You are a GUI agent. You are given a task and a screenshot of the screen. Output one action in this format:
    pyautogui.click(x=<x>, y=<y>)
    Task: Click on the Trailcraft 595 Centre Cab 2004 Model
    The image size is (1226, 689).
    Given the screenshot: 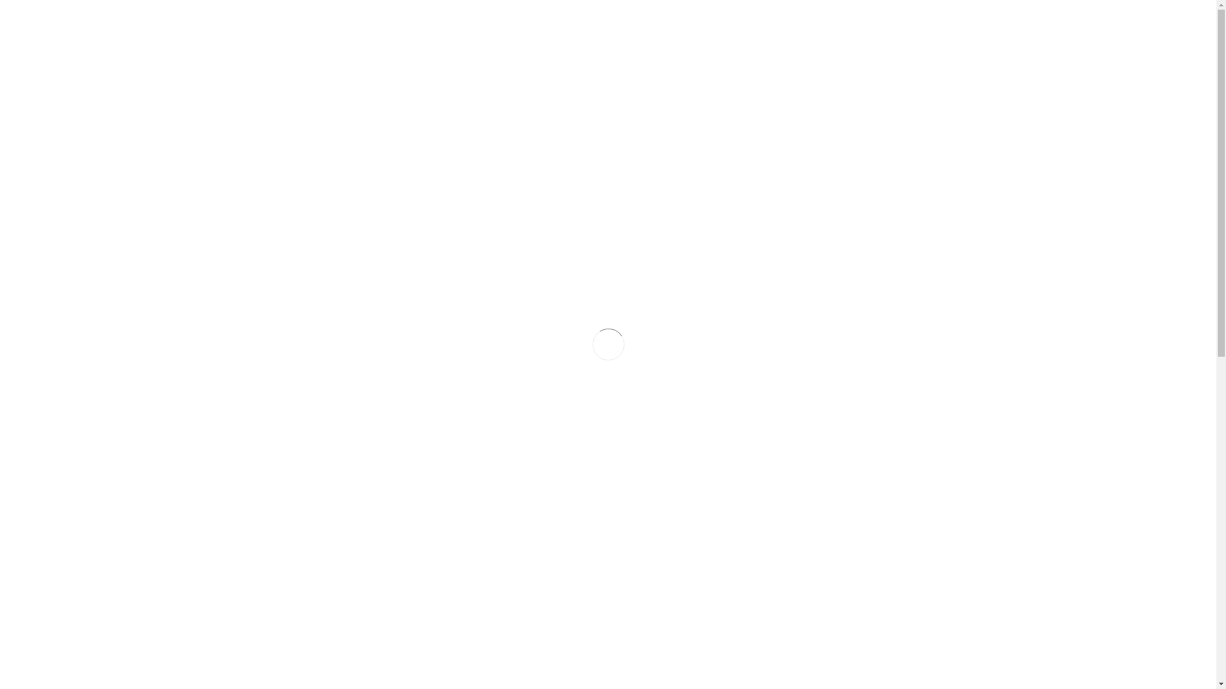 What is the action you would take?
    pyautogui.click(x=857, y=339)
    